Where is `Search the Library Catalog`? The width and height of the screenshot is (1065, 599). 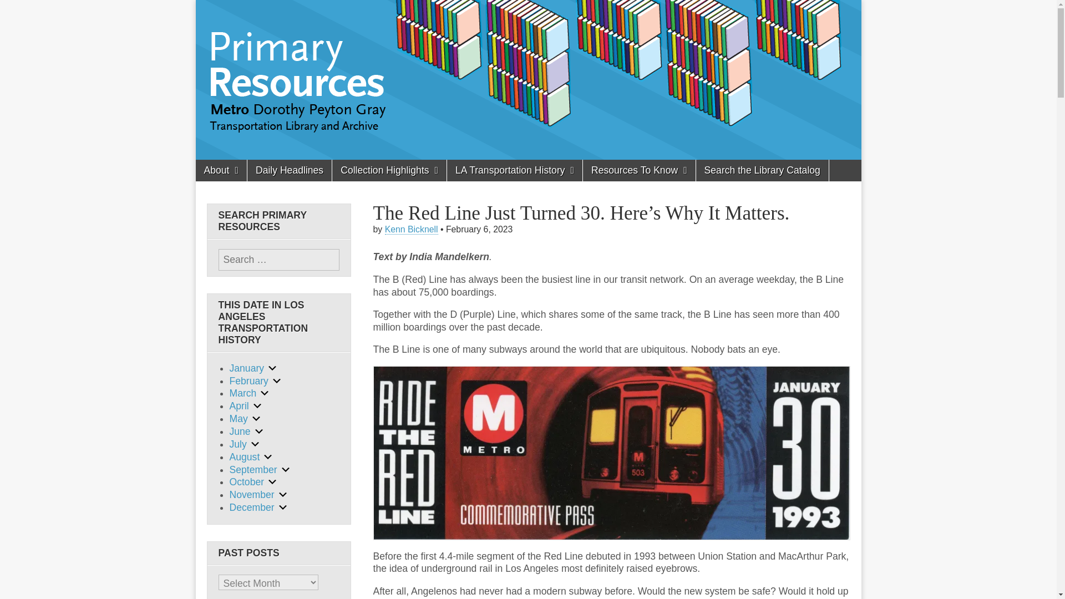
Search the Library Catalog is located at coordinates (762, 171).